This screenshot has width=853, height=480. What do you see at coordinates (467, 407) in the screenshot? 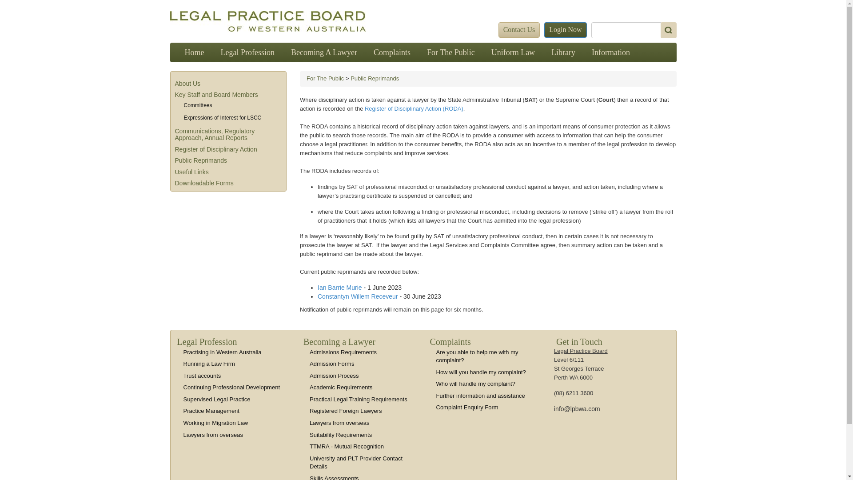
I see `Complaint Enquiry Form` at bounding box center [467, 407].